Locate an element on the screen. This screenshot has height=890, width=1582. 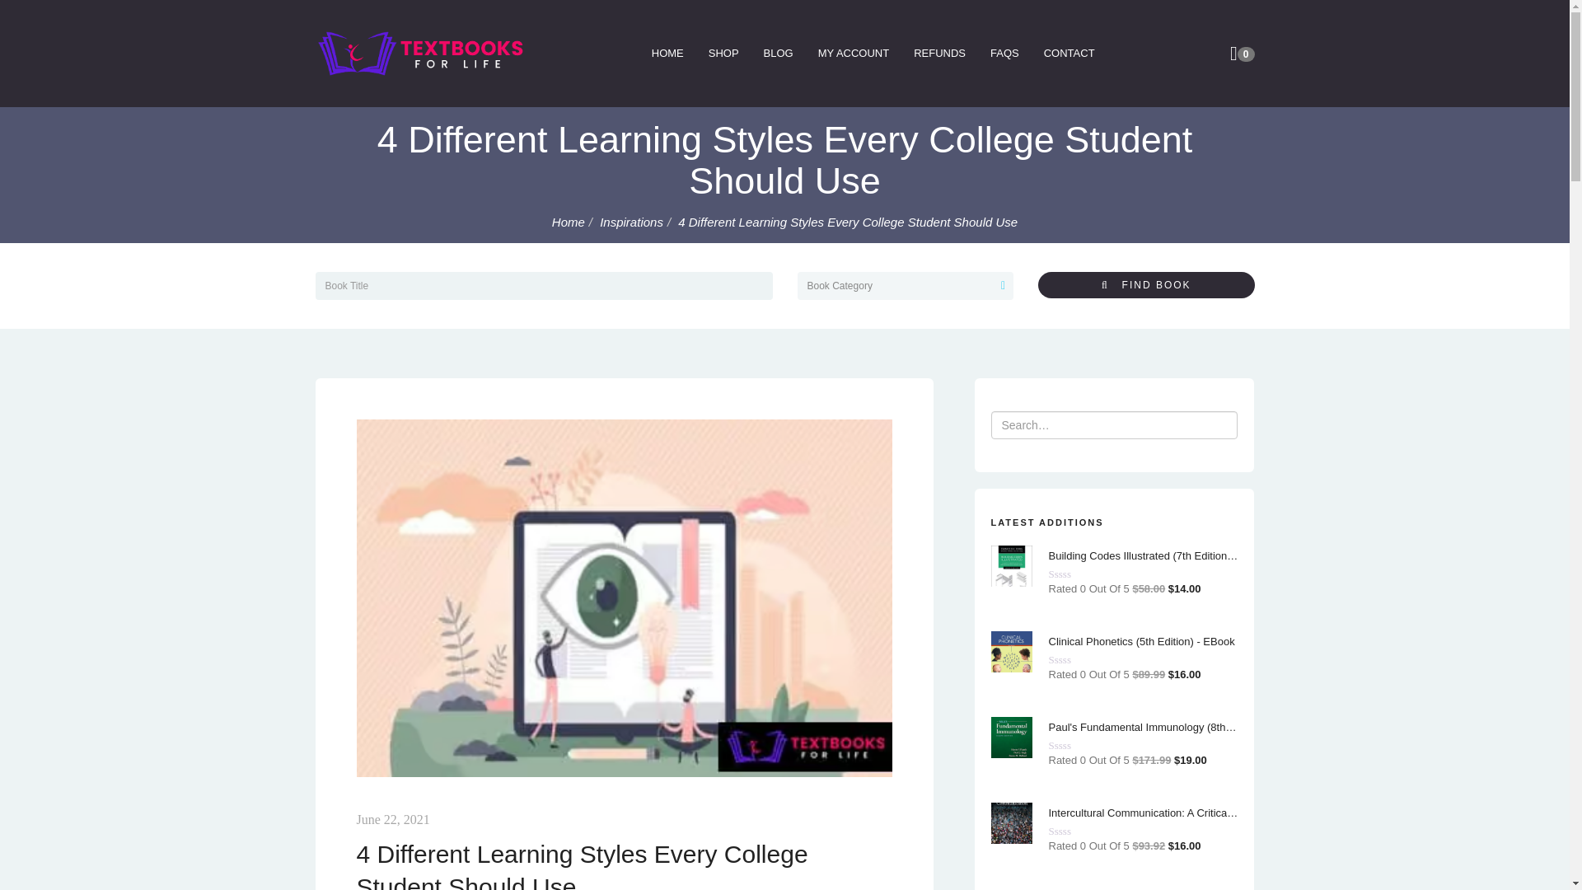
SHOP is located at coordinates (723, 54).